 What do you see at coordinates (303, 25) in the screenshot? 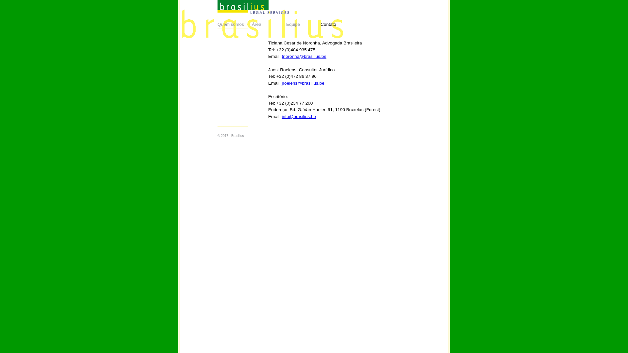
I see `Equipe` at bounding box center [303, 25].